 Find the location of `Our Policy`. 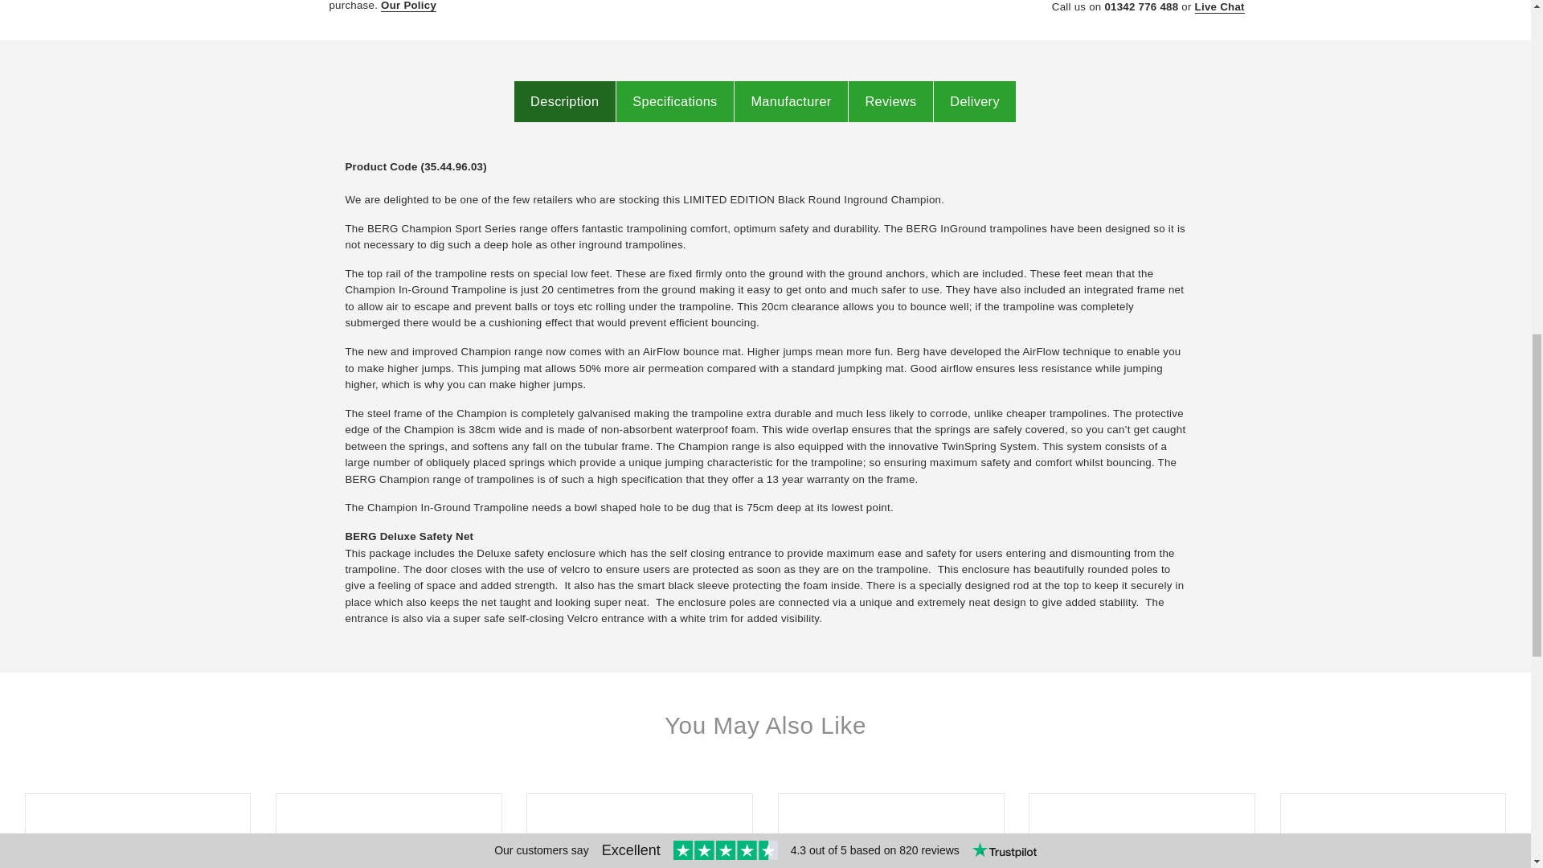

Our Policy is located at coordinates (408, 6).